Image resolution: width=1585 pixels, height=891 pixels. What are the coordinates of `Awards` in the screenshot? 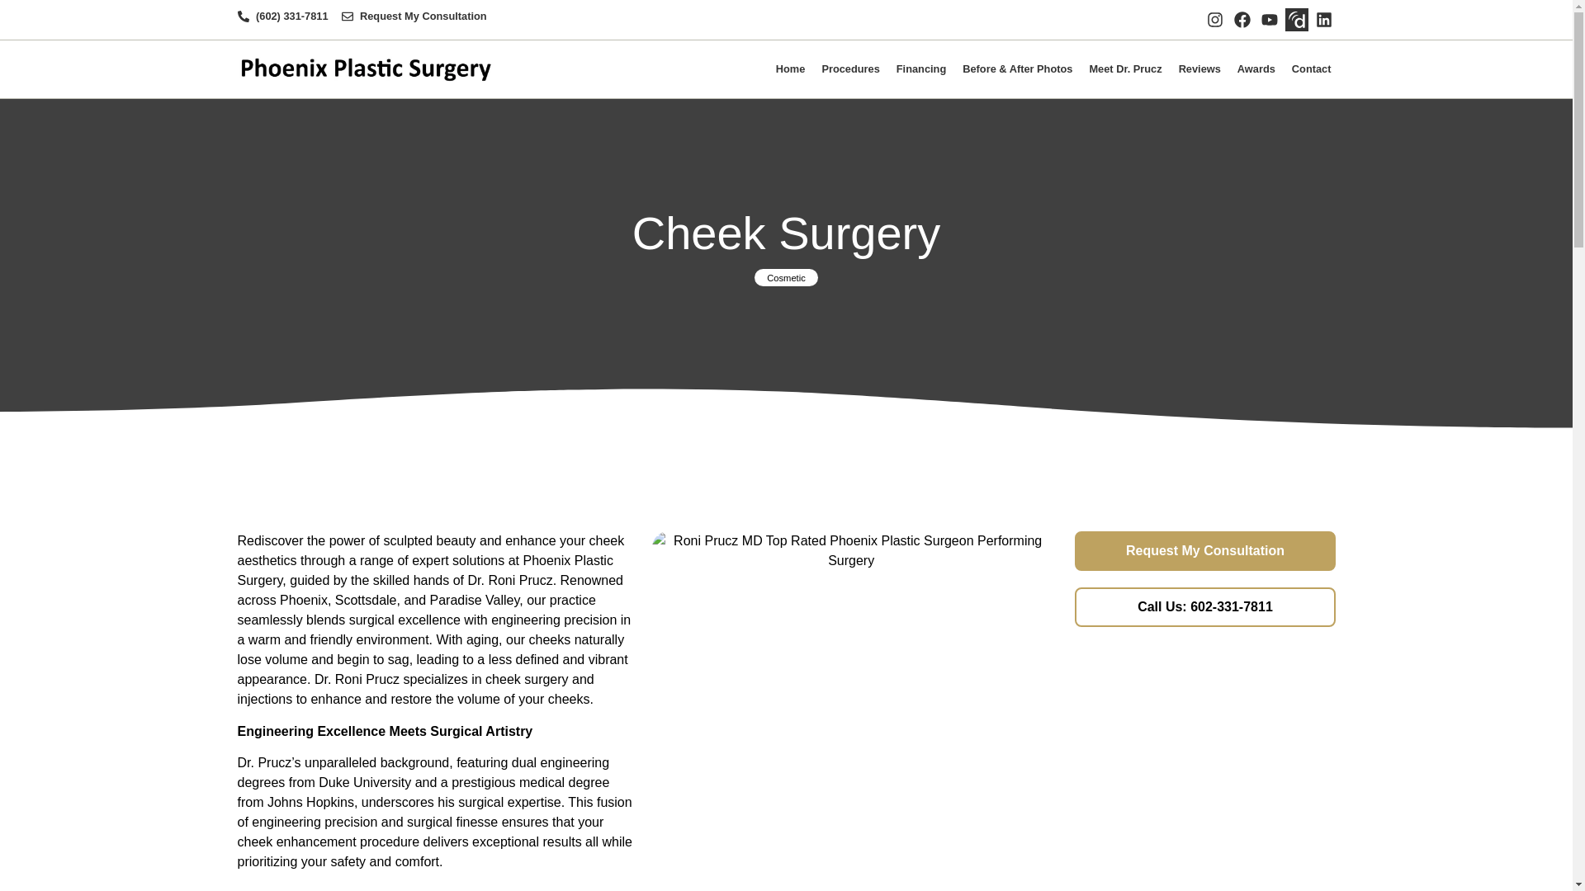 It's located at (1256, 68).